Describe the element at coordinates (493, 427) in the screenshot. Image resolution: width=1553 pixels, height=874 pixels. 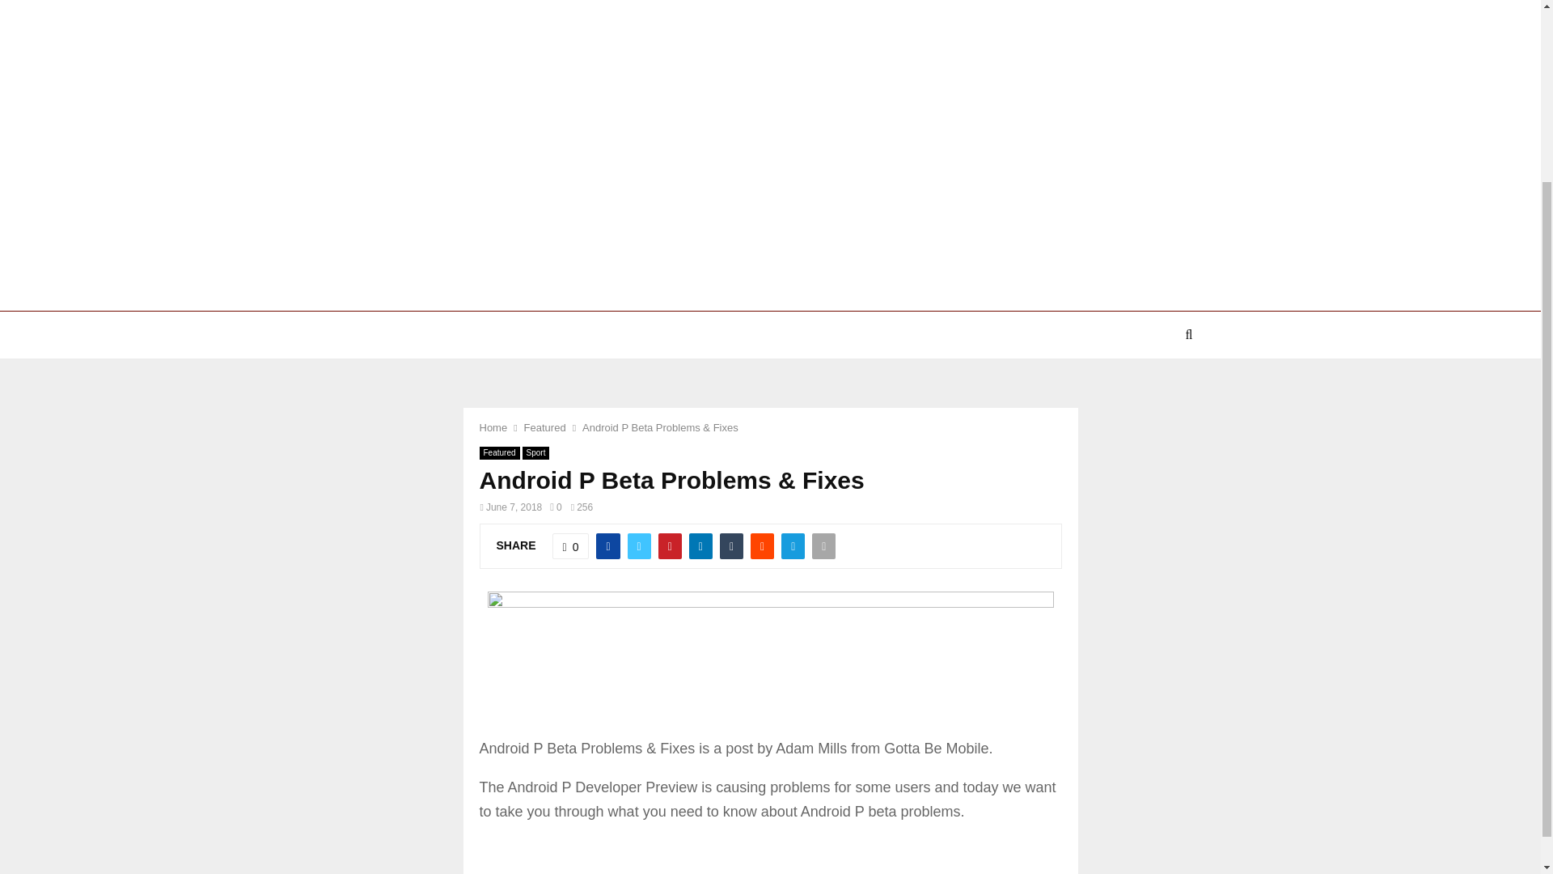
I see `Home` at that location.